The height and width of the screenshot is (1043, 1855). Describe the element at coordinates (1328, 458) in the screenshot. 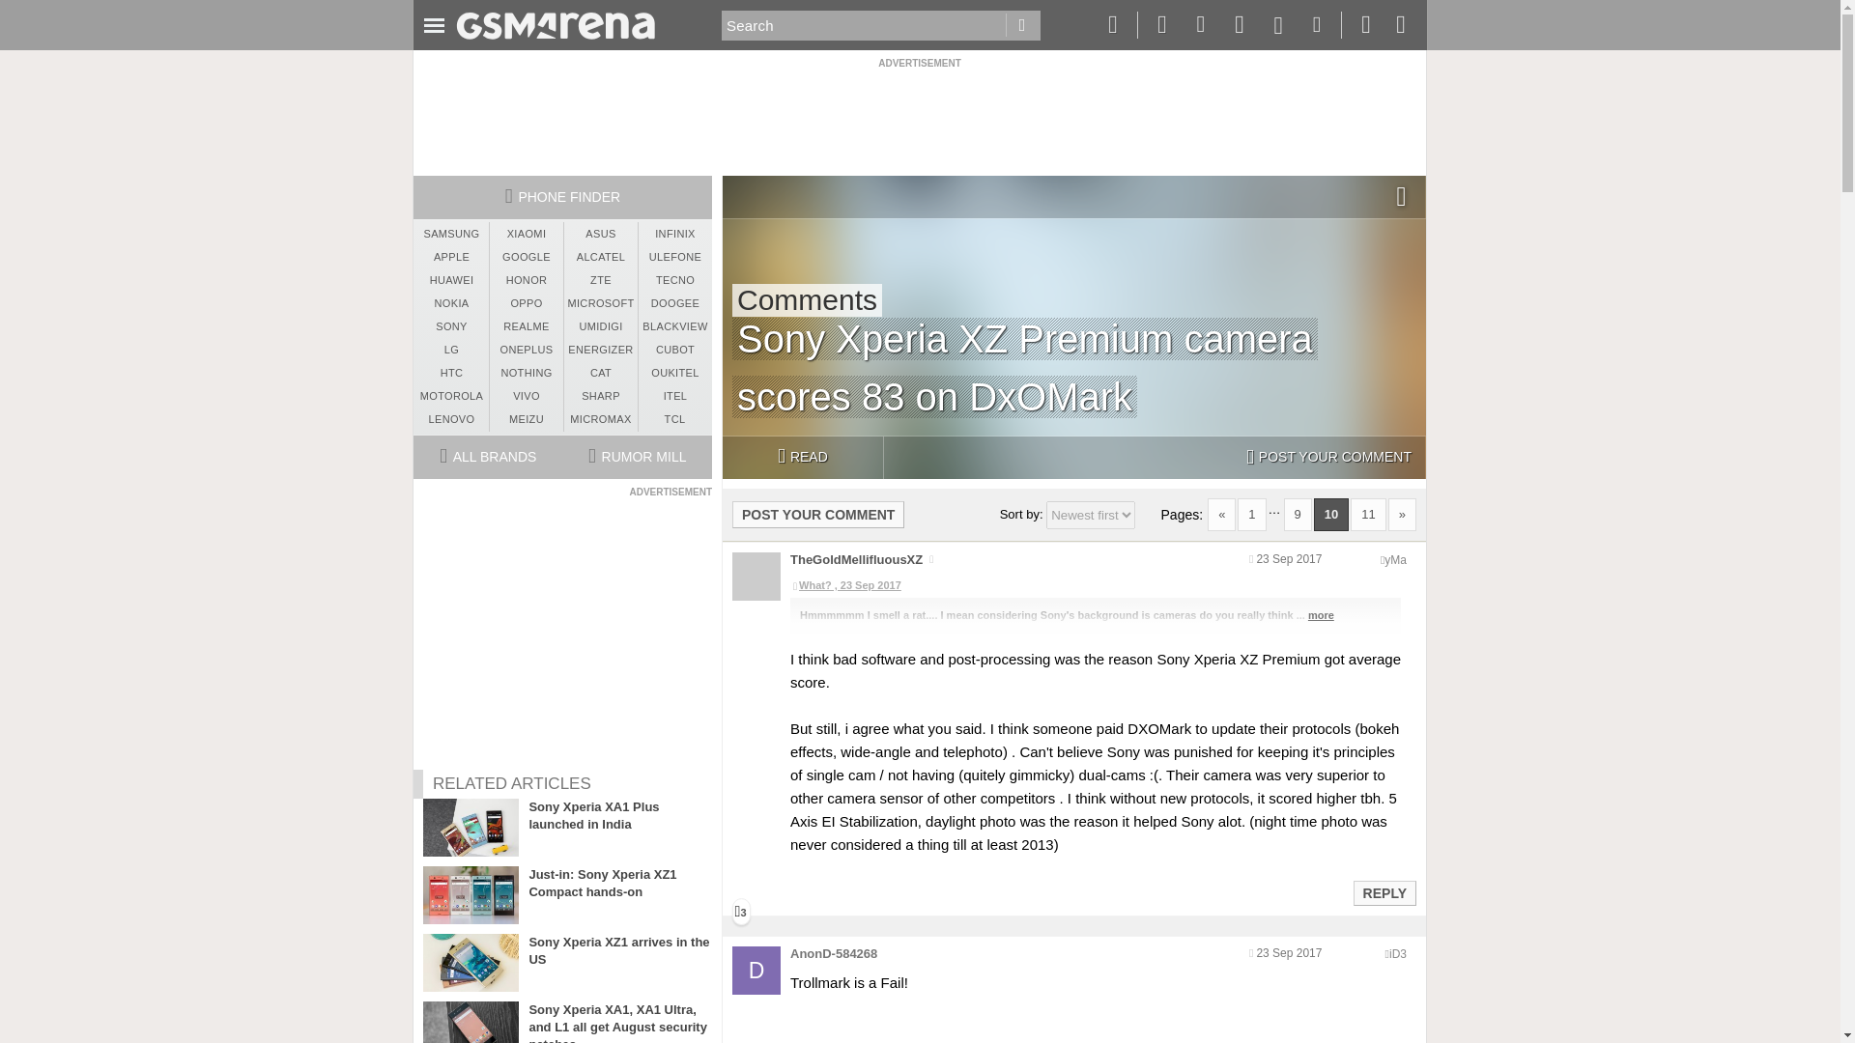

I see `POST YOUR COMMENT` at that location.